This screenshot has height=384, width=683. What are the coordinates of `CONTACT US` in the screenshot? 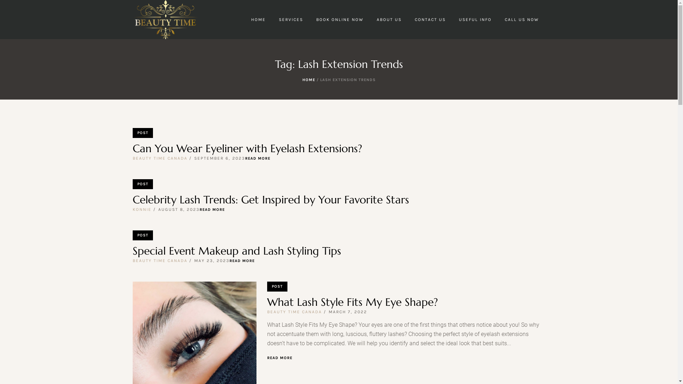 It's located at (430, 20).